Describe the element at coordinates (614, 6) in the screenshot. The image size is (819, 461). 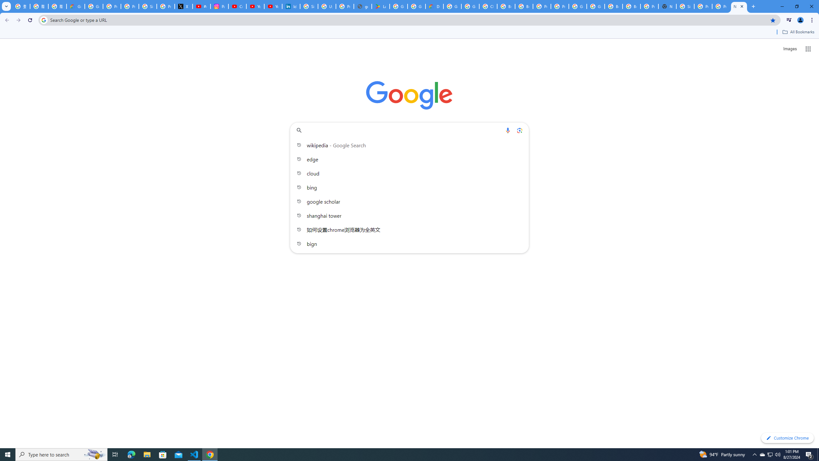
I see `Browse Chrome as a guest - Computer - Google Chrome Help` at that location.